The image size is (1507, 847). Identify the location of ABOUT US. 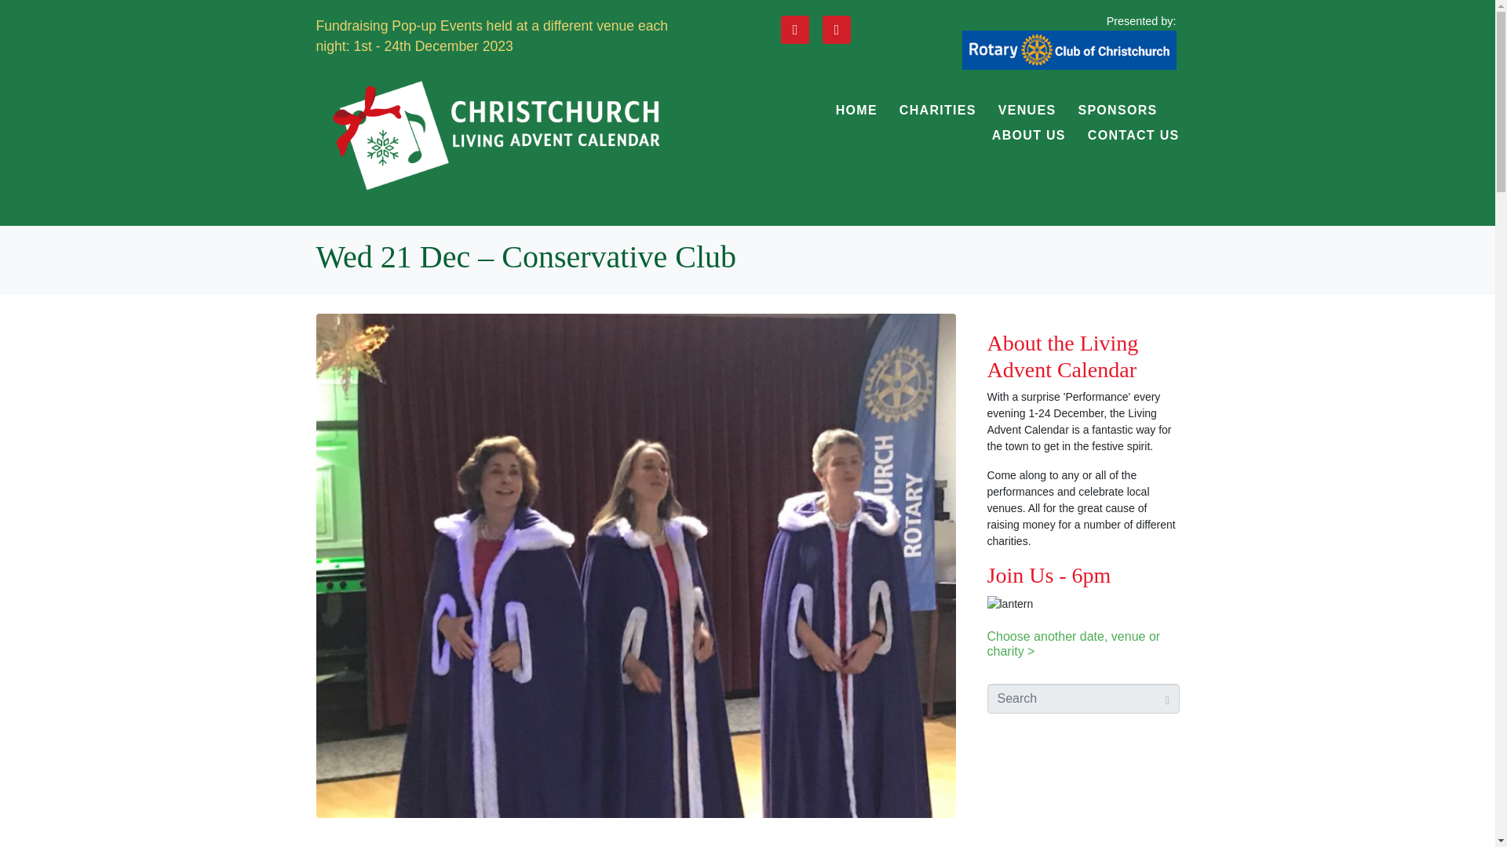
(1028, 135).